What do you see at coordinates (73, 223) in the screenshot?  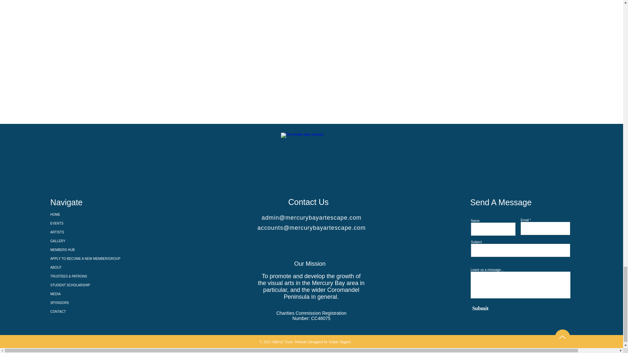 I see `EVENTS` at bounding box center [73, 223].